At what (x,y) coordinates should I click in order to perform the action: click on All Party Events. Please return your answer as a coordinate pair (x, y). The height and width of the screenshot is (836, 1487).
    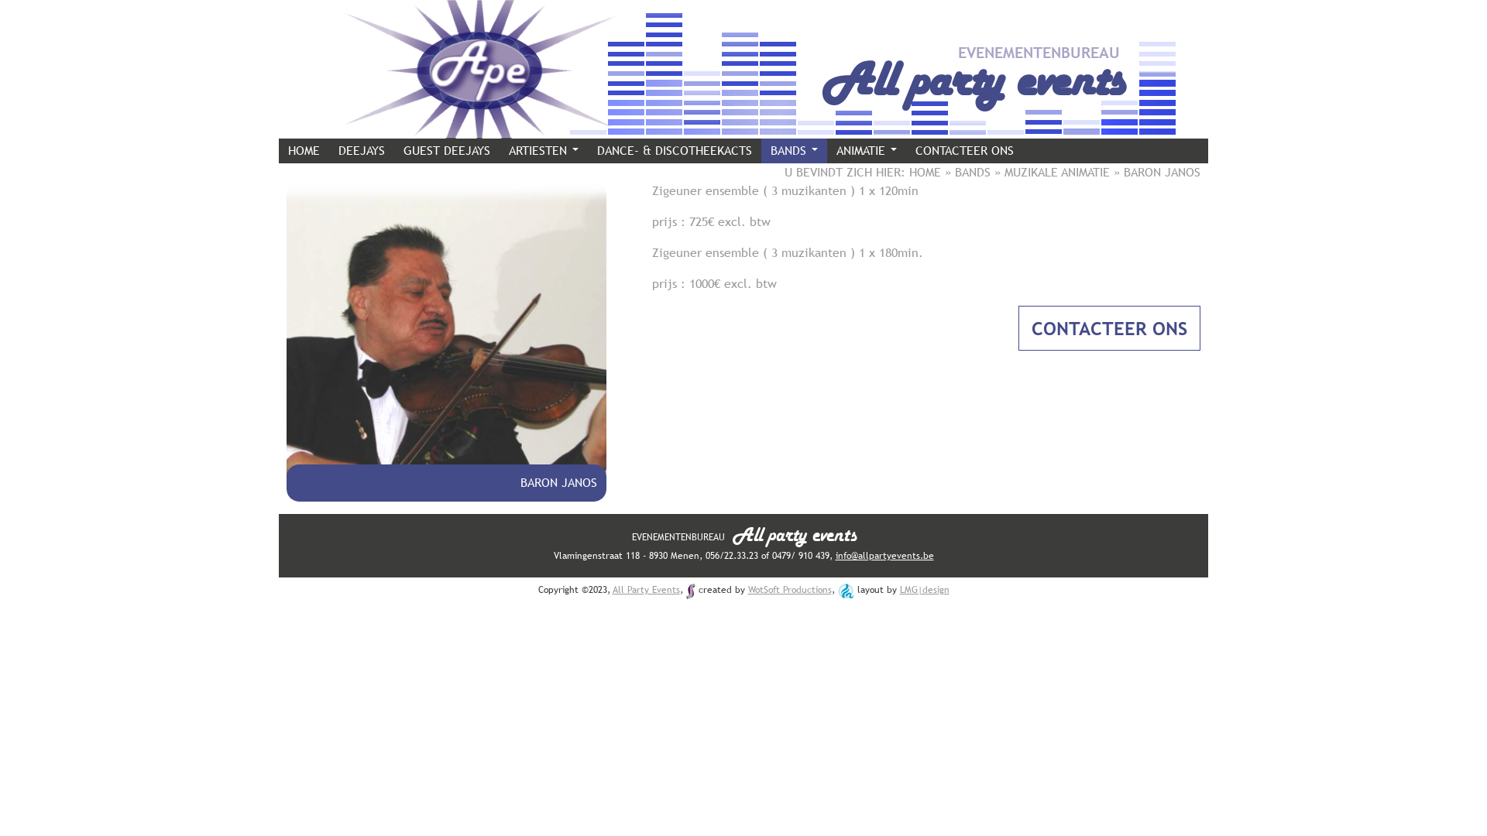
    Looking at the image, I should click on (646, 590).